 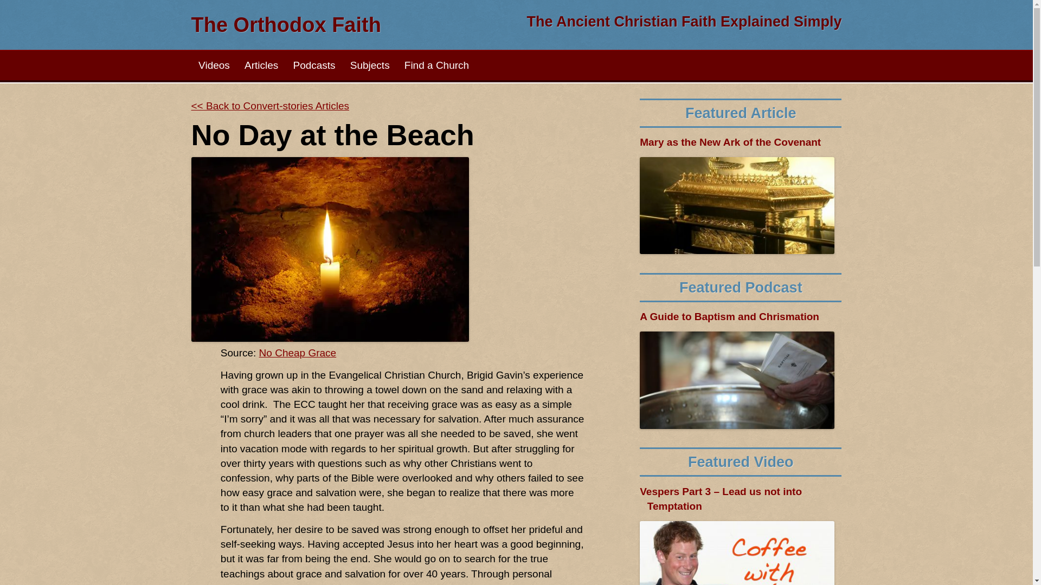 What do you see at coordinates (261, 65) in the screenshot?
I see `Articles` at bounding box center [261, 65].